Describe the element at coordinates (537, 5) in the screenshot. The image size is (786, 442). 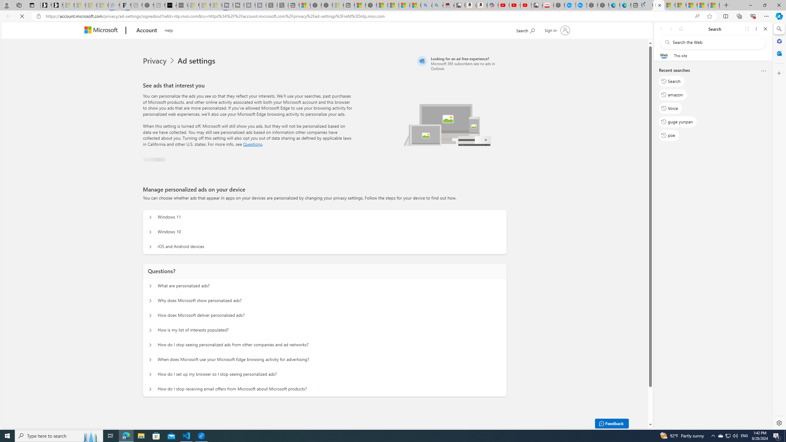
I see `All Cubot phones` at that location.